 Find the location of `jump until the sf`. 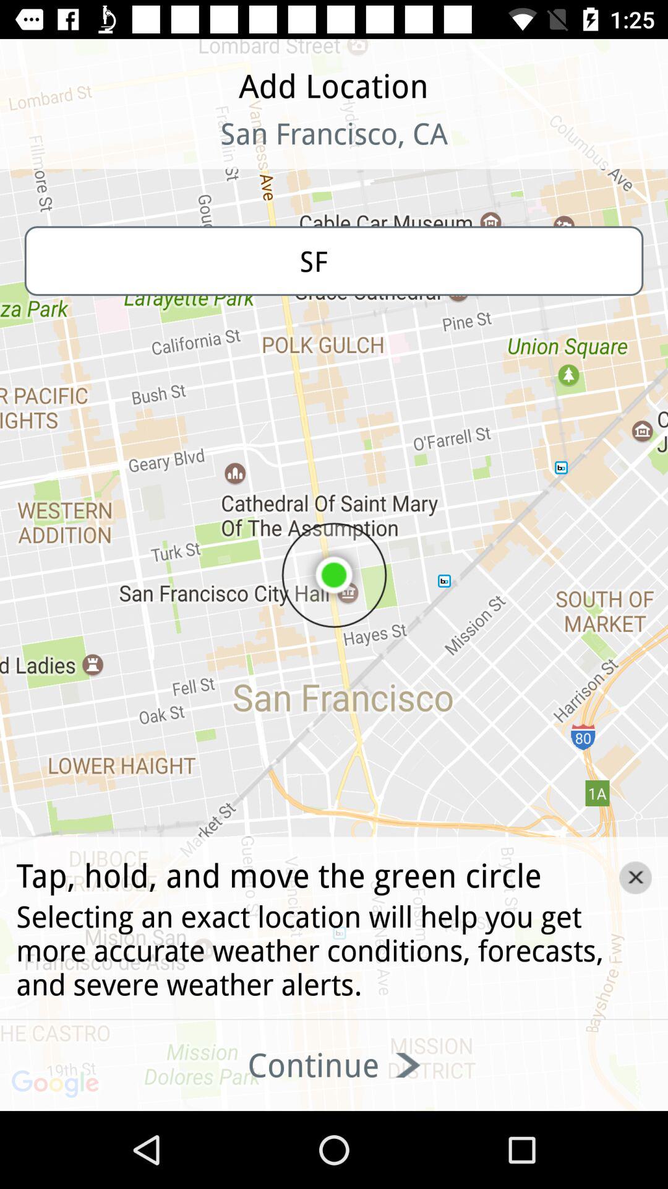

jump until the sf is located at coordinates (334, 261).